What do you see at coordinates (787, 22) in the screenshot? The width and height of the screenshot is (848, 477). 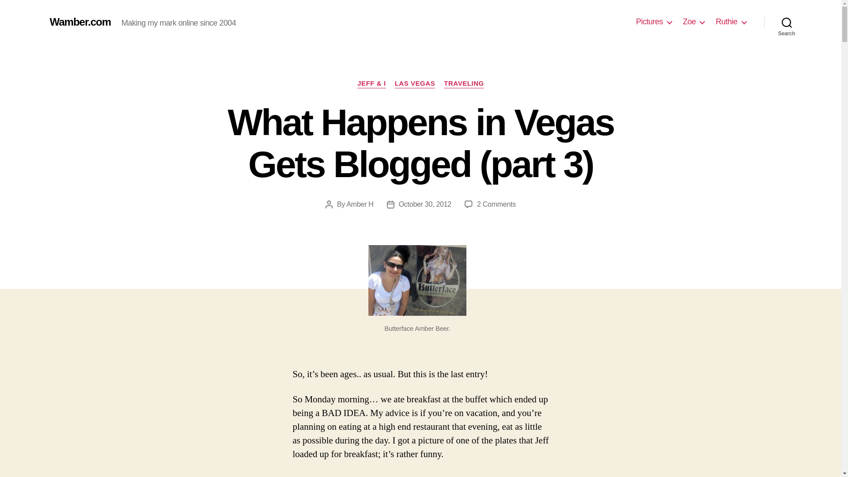 I see `Search` at bounding box center [787, 22].